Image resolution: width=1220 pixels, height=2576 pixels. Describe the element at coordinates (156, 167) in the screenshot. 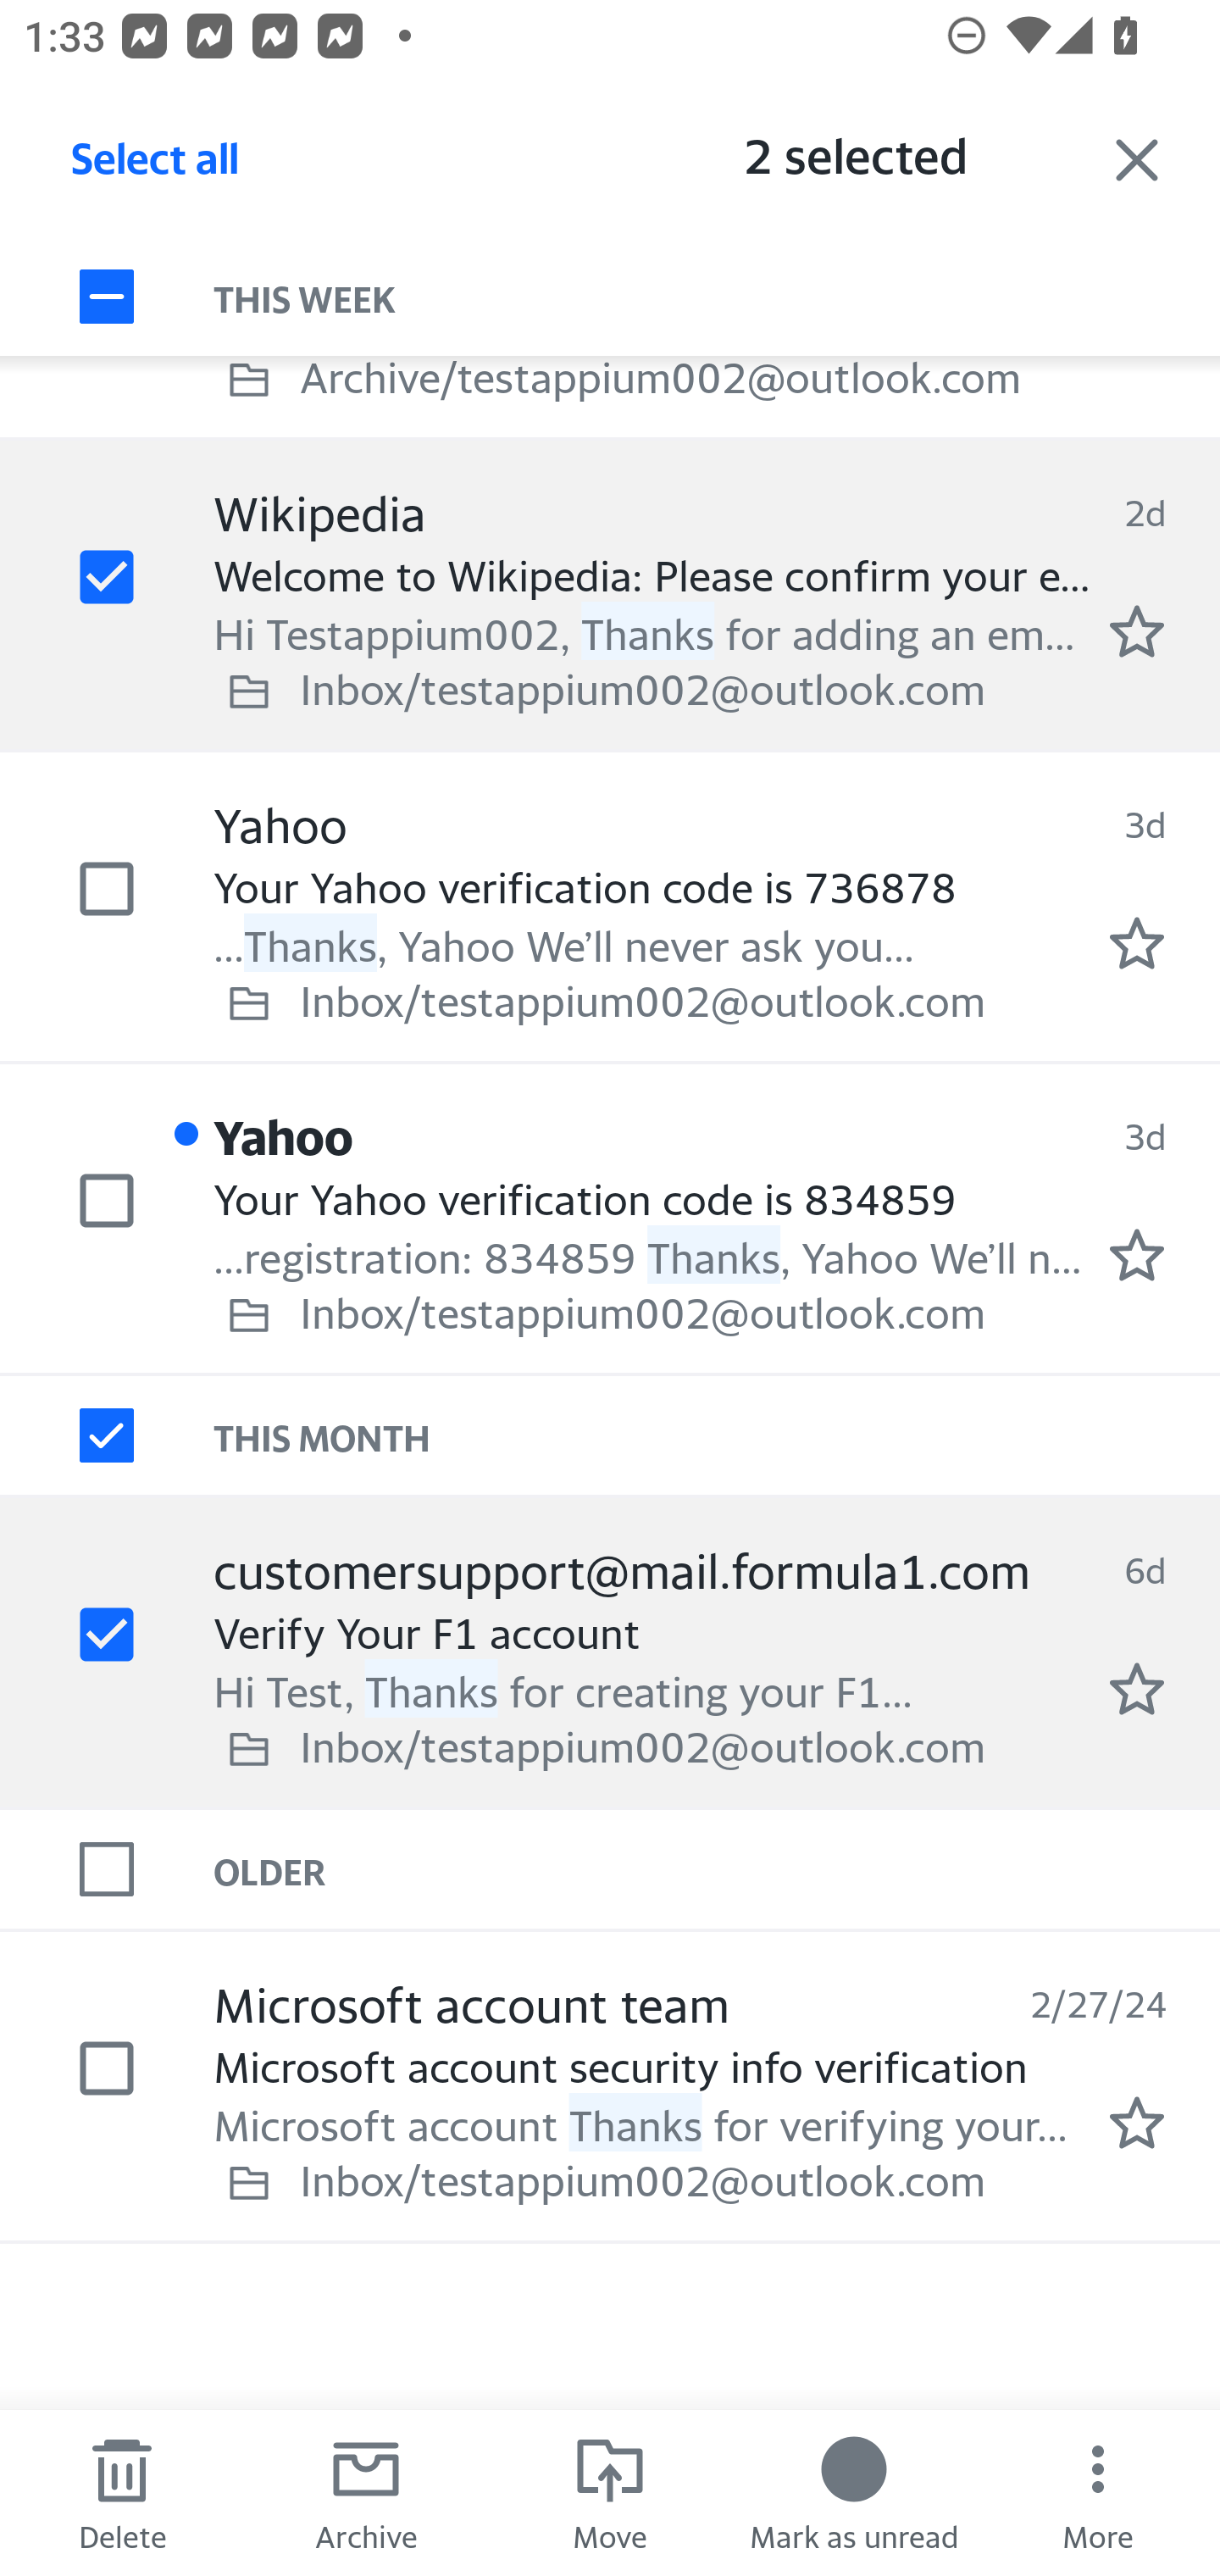

I see `Select all` at that location.